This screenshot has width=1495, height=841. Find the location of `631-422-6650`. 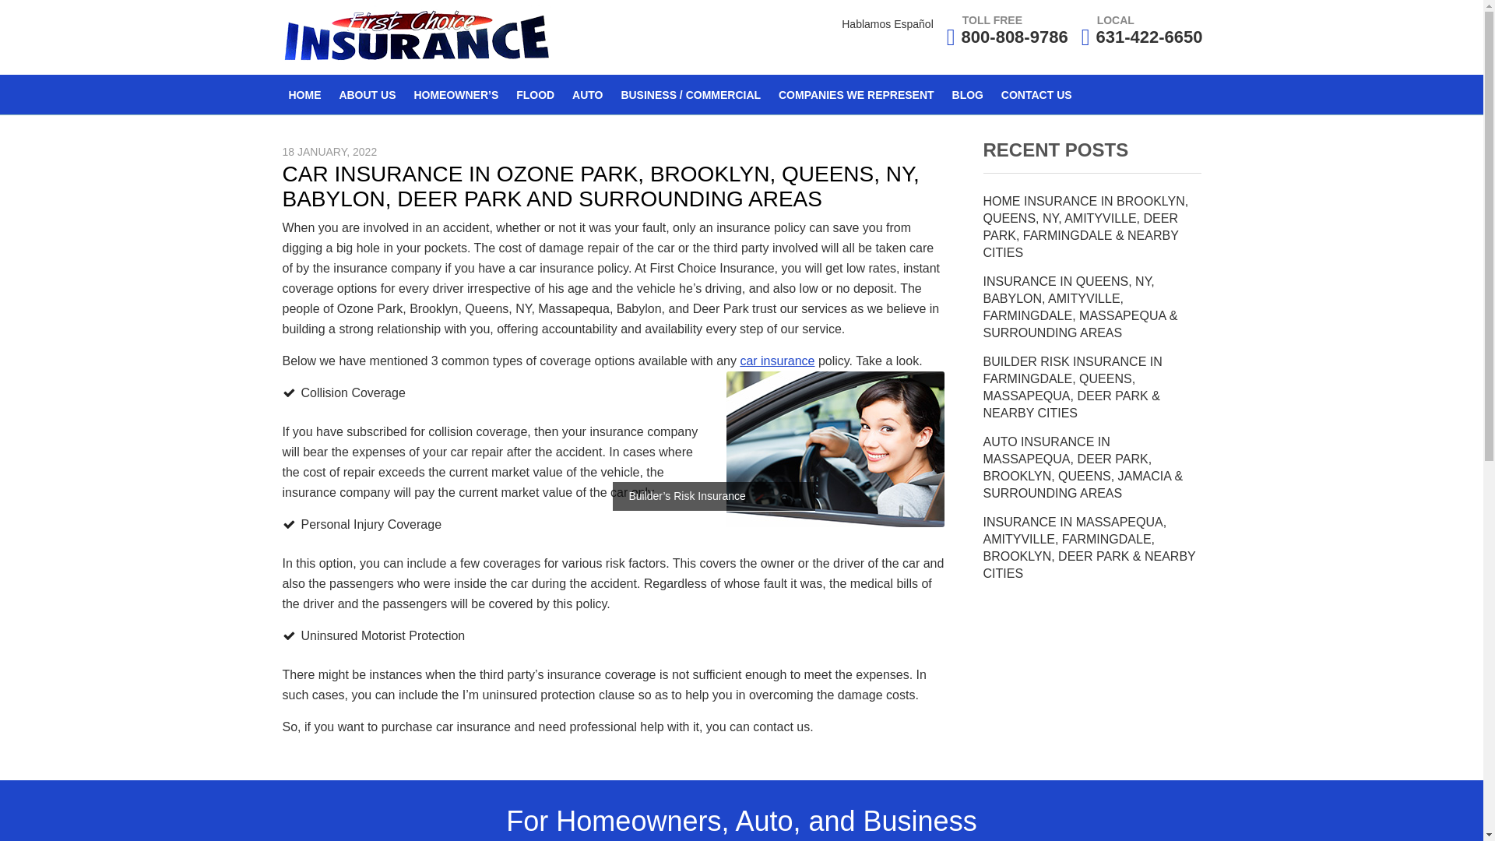

631-422-6650 is located at coordinates (1149, 37).